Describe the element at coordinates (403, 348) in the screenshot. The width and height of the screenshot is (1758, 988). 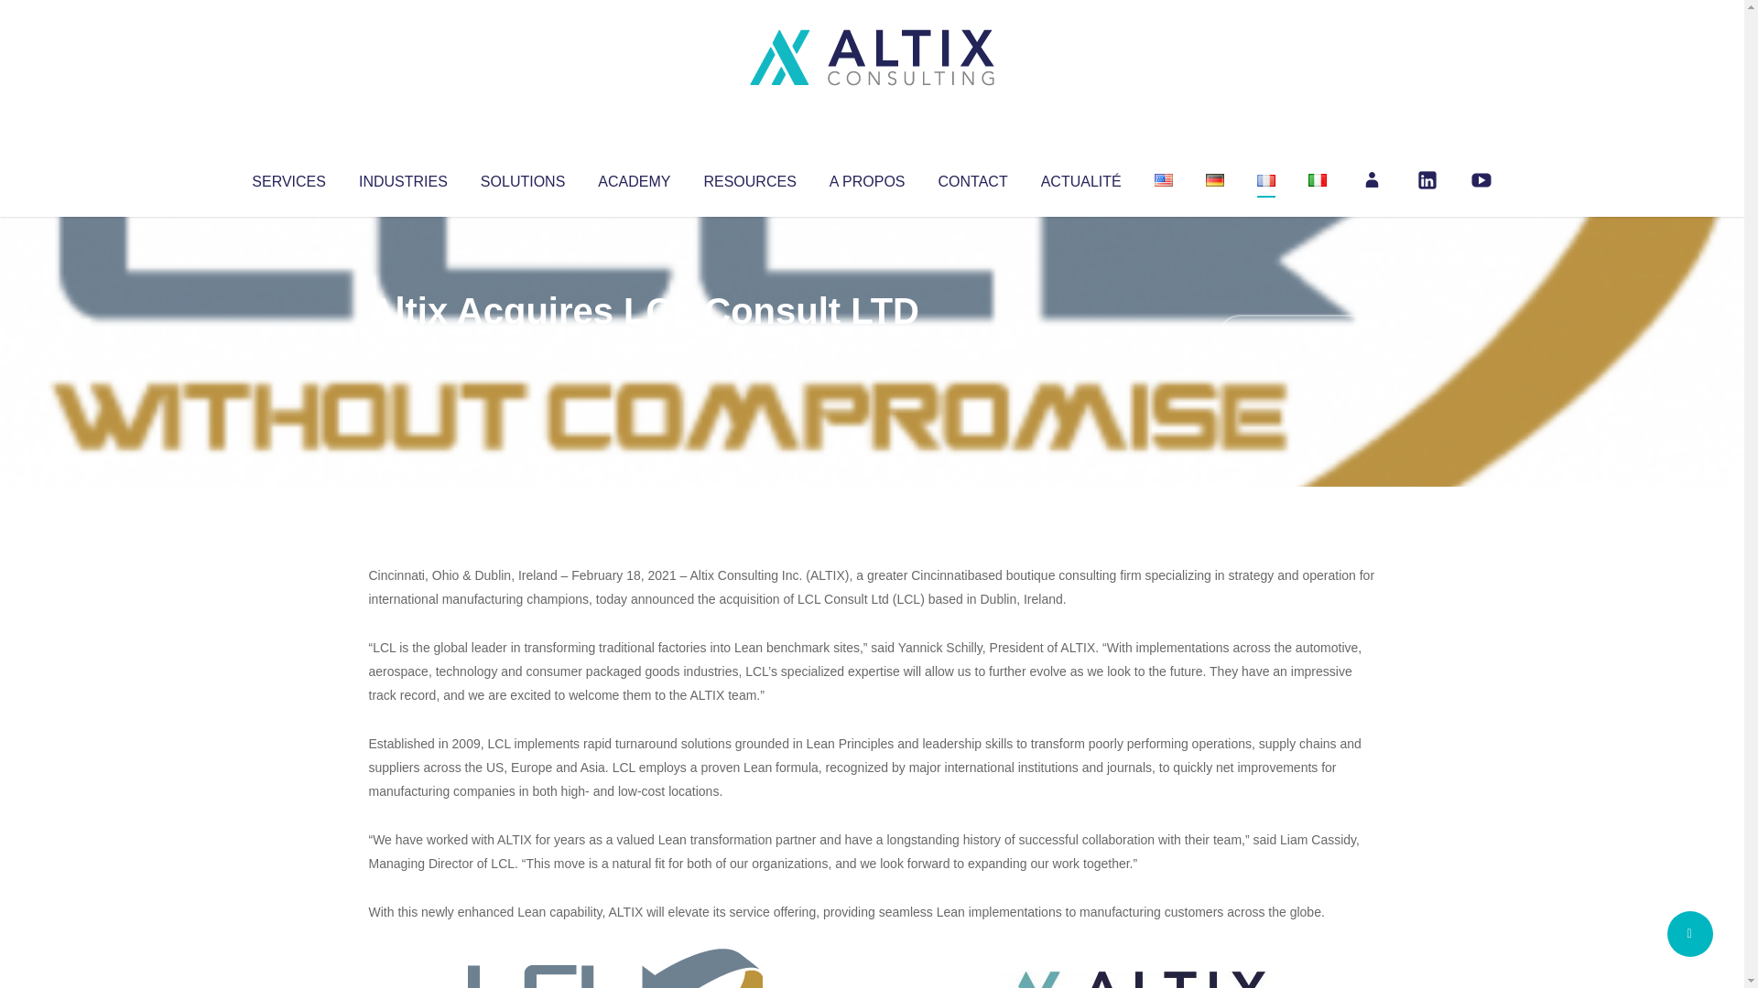
I see `Articles par Altix` at that location.